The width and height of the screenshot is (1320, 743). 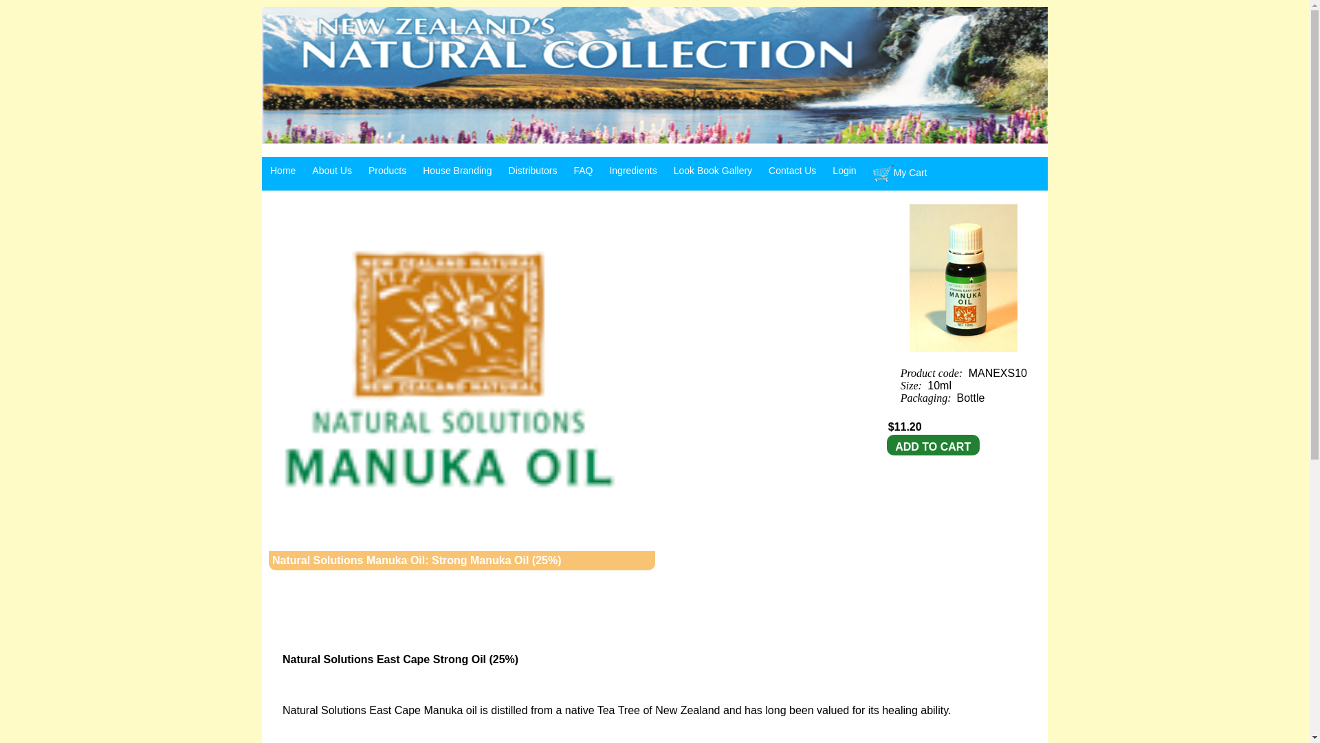 I want to click on Products, so click(x=387, y=170).